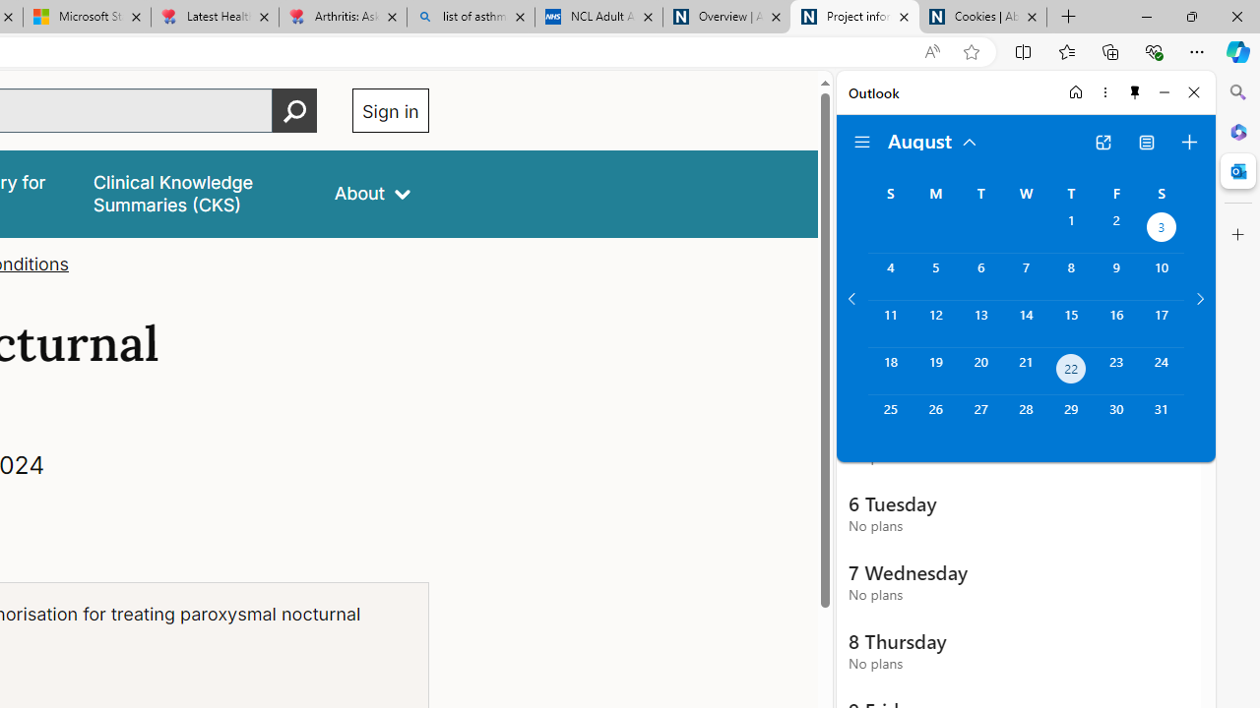 The width and height of the screenshot is (1260, 708). What do you see at coordinates (1026, 276) in the screenshot?
I see `Wednesday, August 7, 2024. ` at bounding box center [1026, 276].